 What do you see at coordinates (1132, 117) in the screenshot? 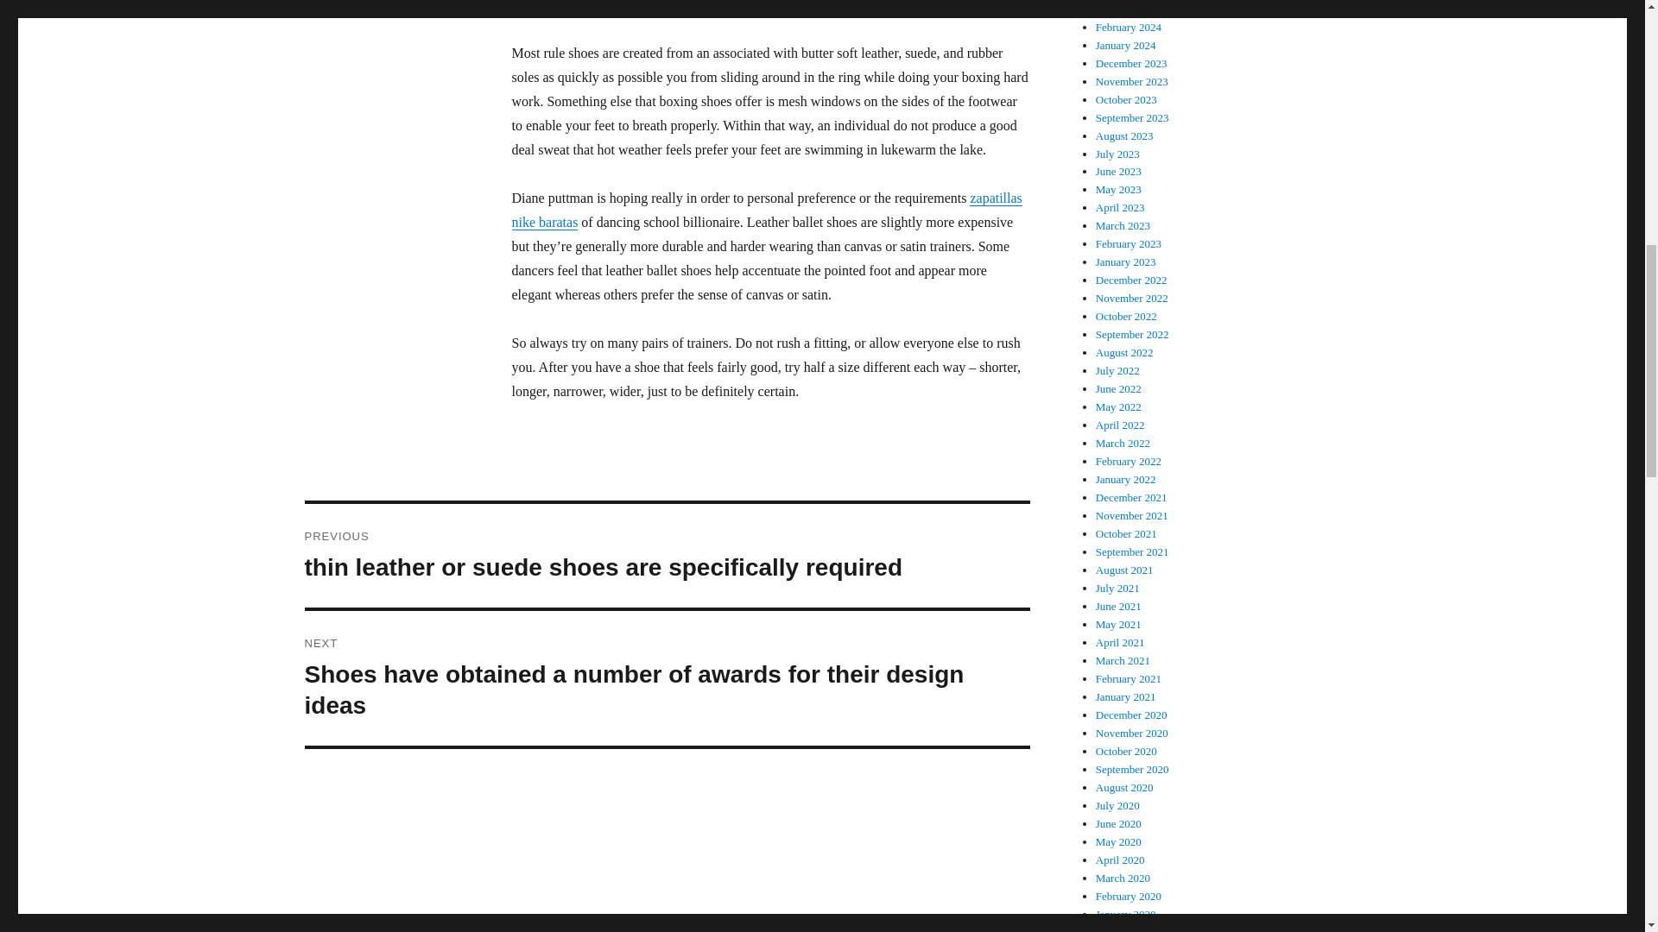
I see `September 2023` at bounding box center [1132, 117].